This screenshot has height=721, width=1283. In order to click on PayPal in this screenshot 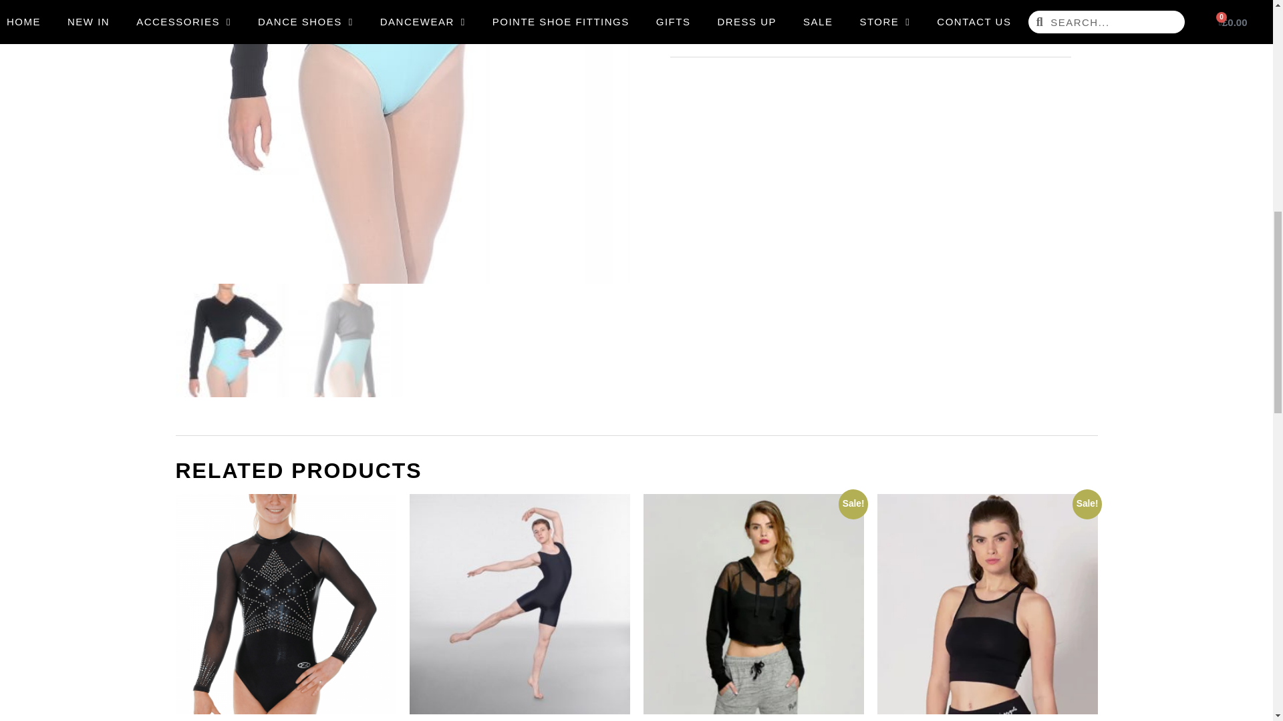, I will do `click(870, 21)`.